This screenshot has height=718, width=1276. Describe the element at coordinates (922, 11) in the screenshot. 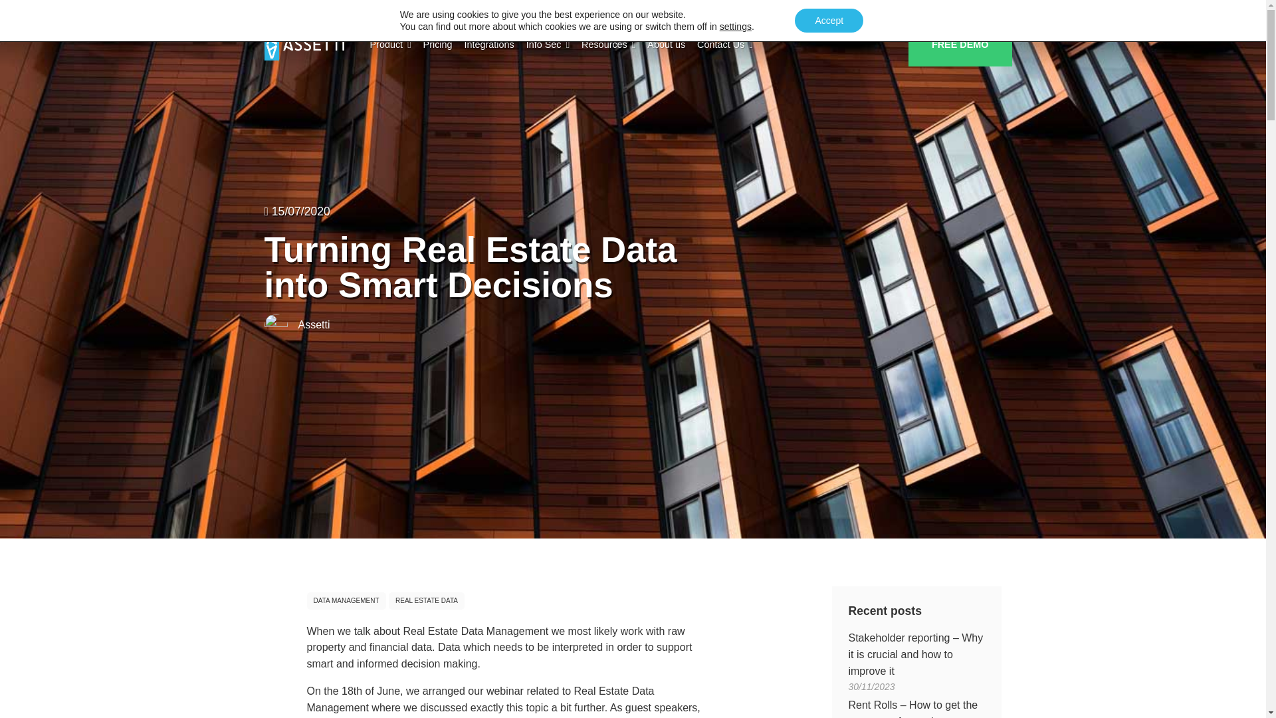

I see `Helpdesk` at that location.